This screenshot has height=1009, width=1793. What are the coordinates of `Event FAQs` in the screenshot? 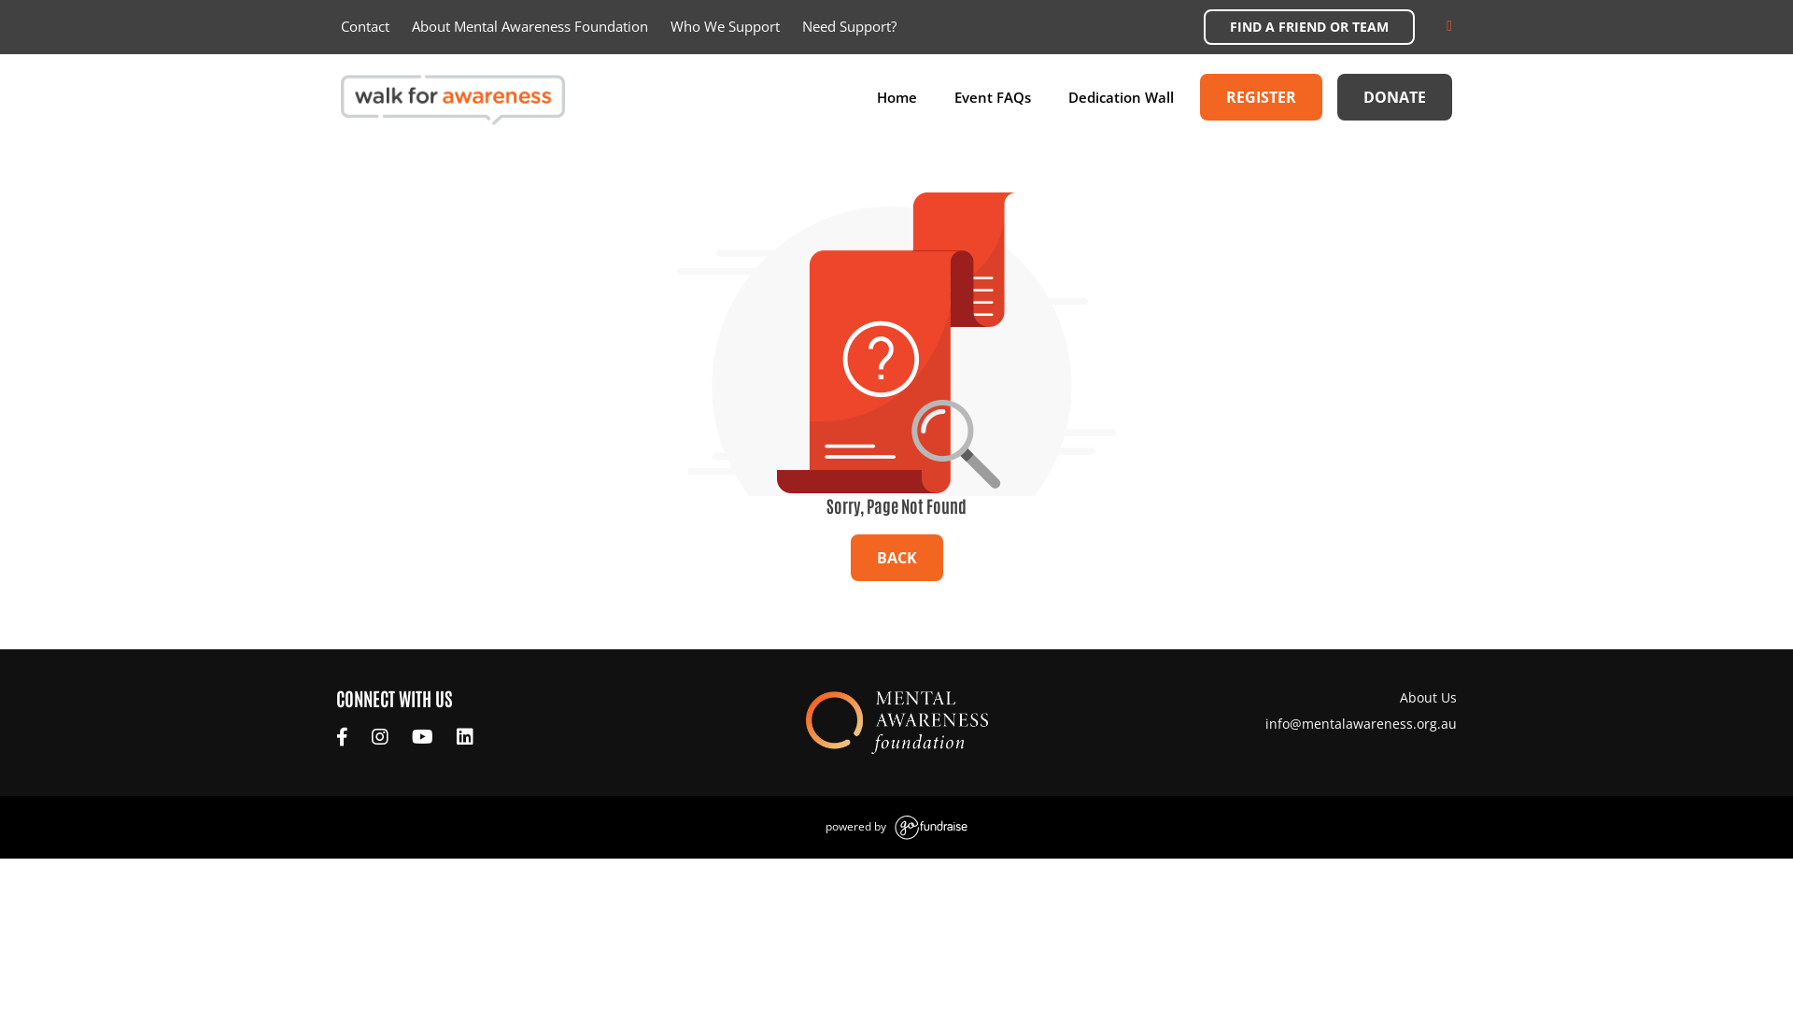 It's located at (993, 97).